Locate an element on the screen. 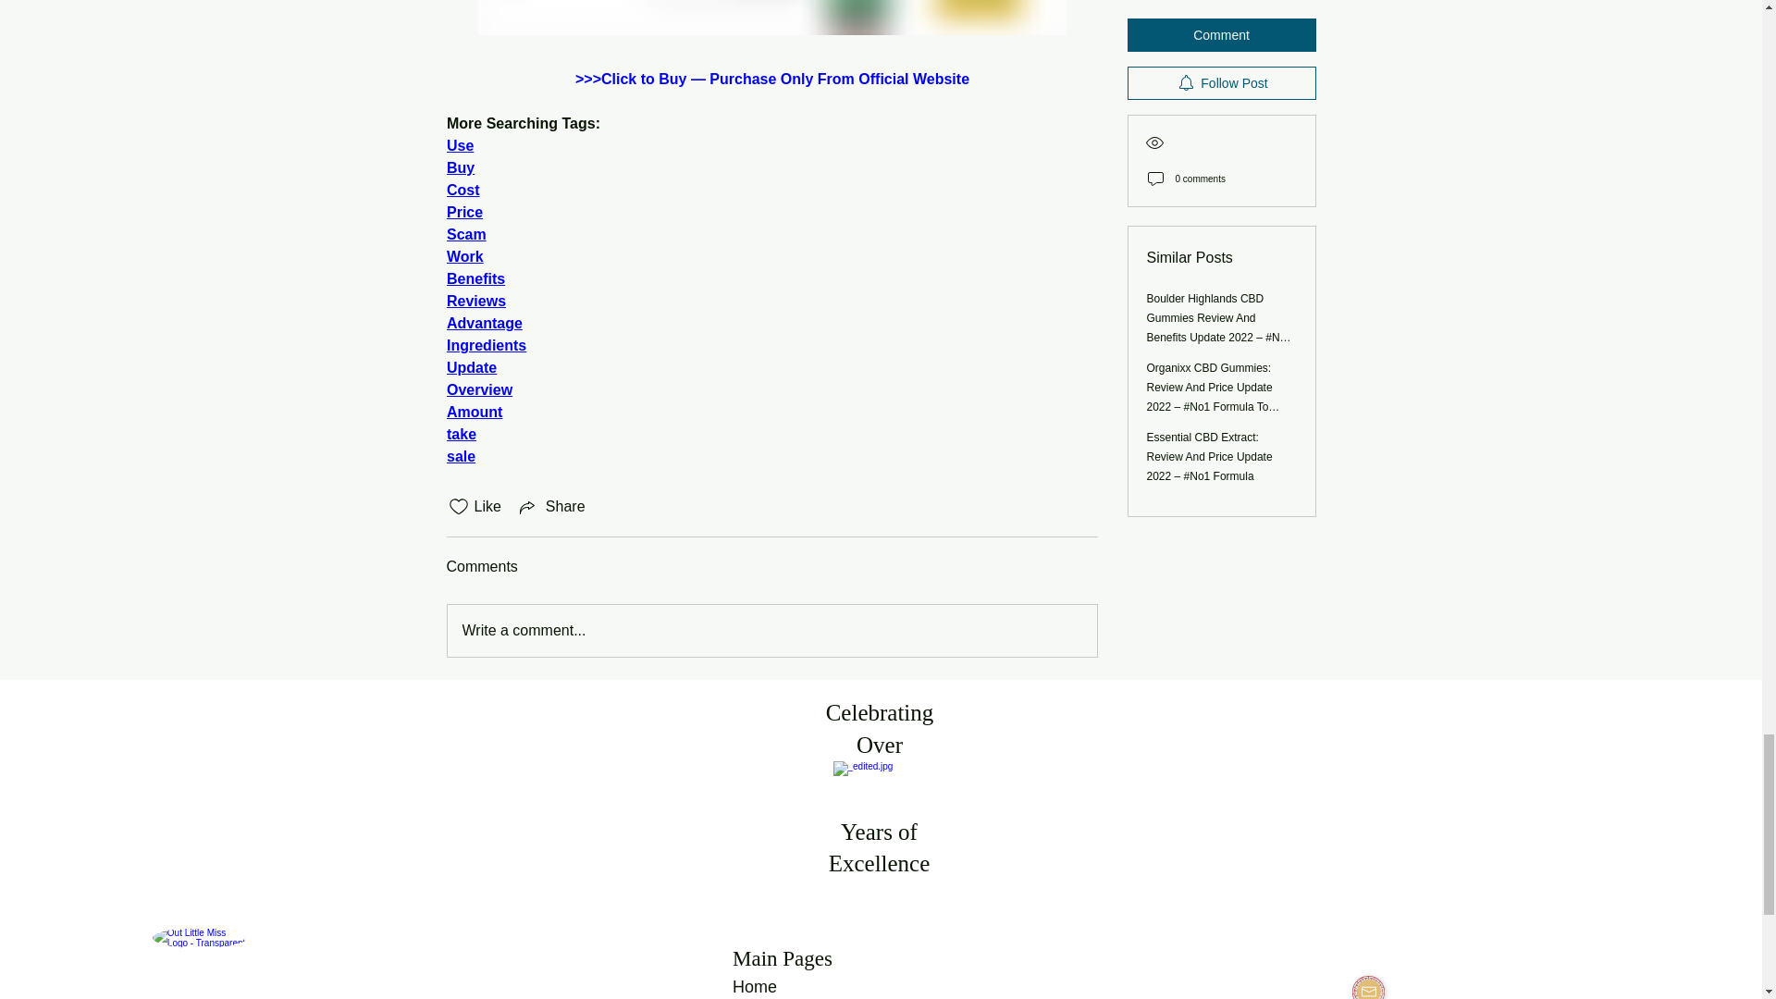 This screenshot has width=1776, height=999. Scam is located at coordinates (464, 235).